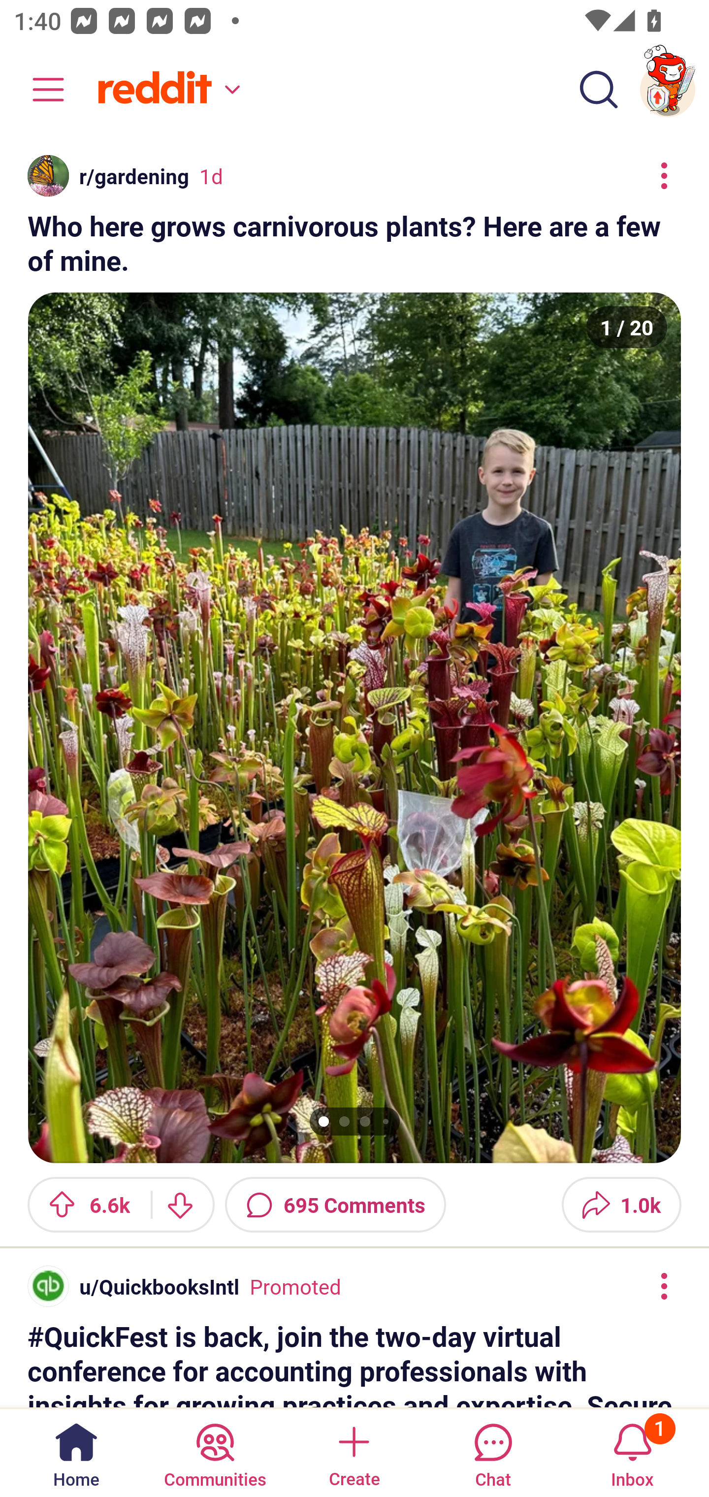  Describe the element at coordinates (39, 90) in the screenshot. I see `Community menu` at that location.